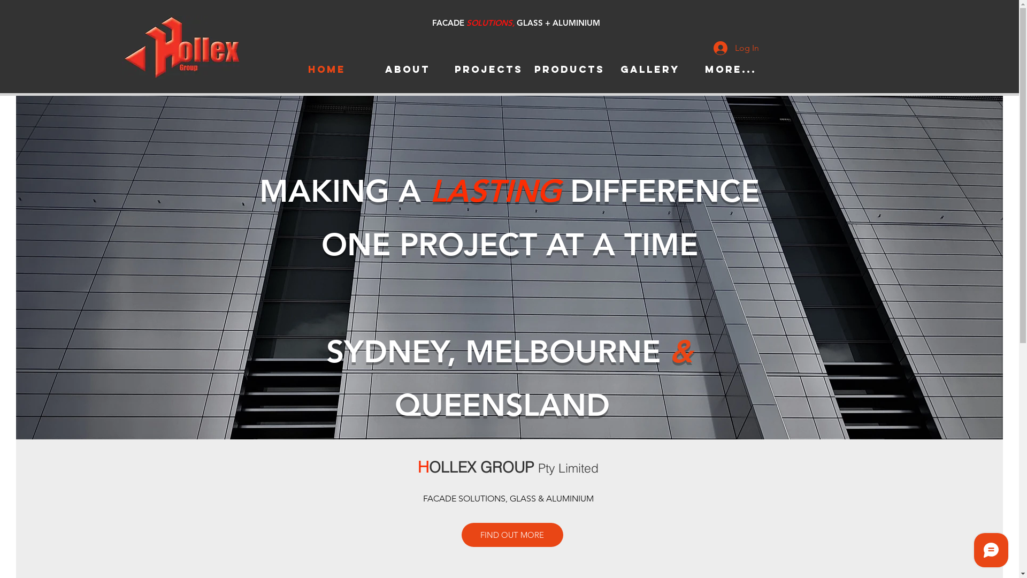 The image size is (1027, 578). Describe the element at coordinates (569, 70) in the screenshot. I see `PRODUCTS` at that location.